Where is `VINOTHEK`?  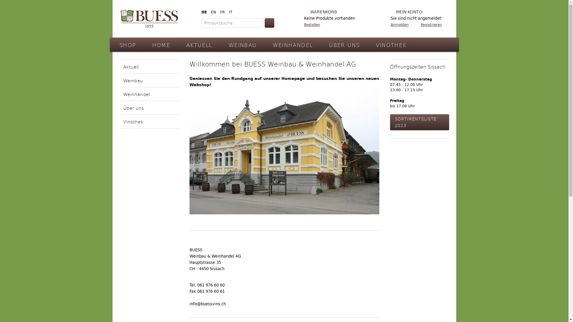 VINOTHEK is located at coordinates (391, 45).